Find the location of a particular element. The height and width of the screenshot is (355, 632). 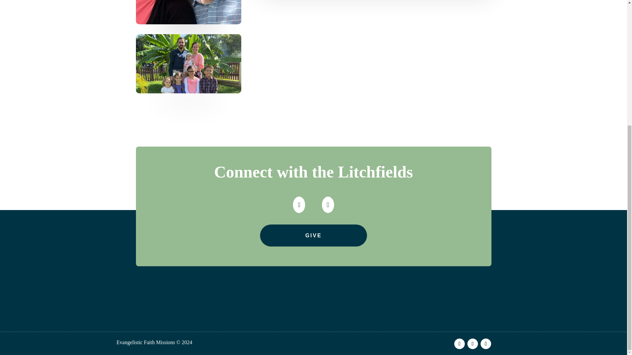

Follow on Facebook is located at coordinates (460, 344).